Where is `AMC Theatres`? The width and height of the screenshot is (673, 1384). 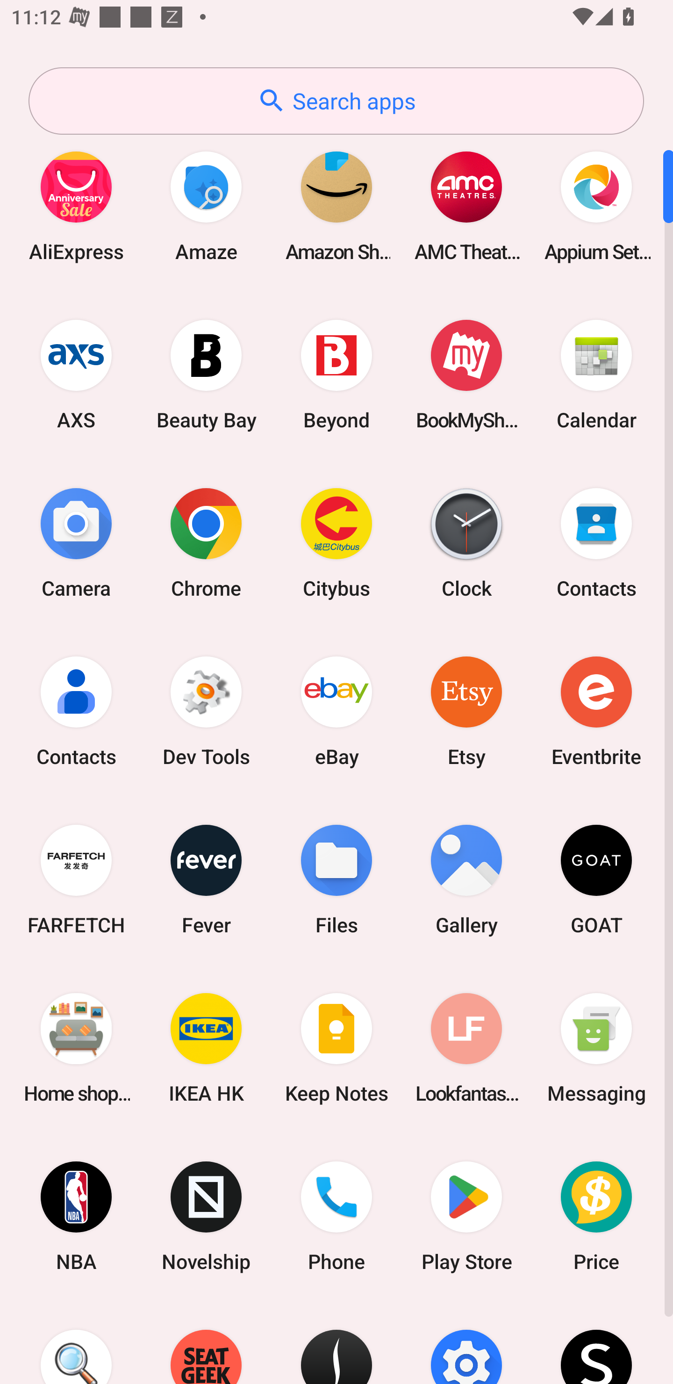 AMC Theatres is located at coordinates (466, 206).